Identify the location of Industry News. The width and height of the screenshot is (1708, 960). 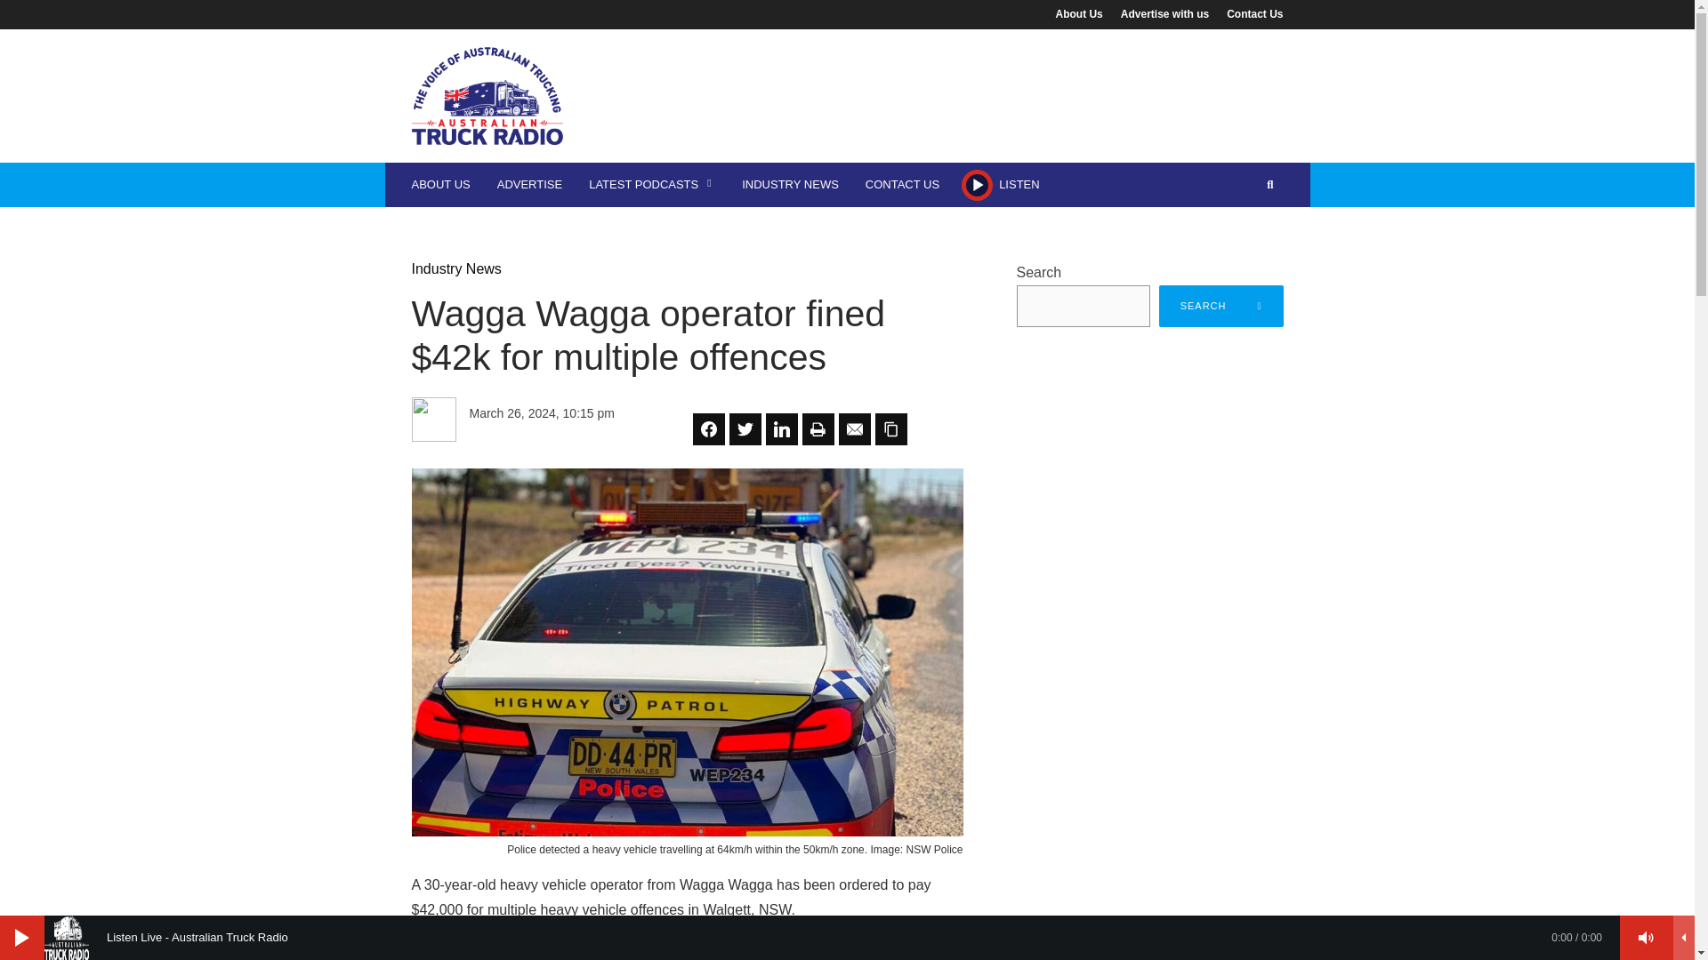
(455, 268).